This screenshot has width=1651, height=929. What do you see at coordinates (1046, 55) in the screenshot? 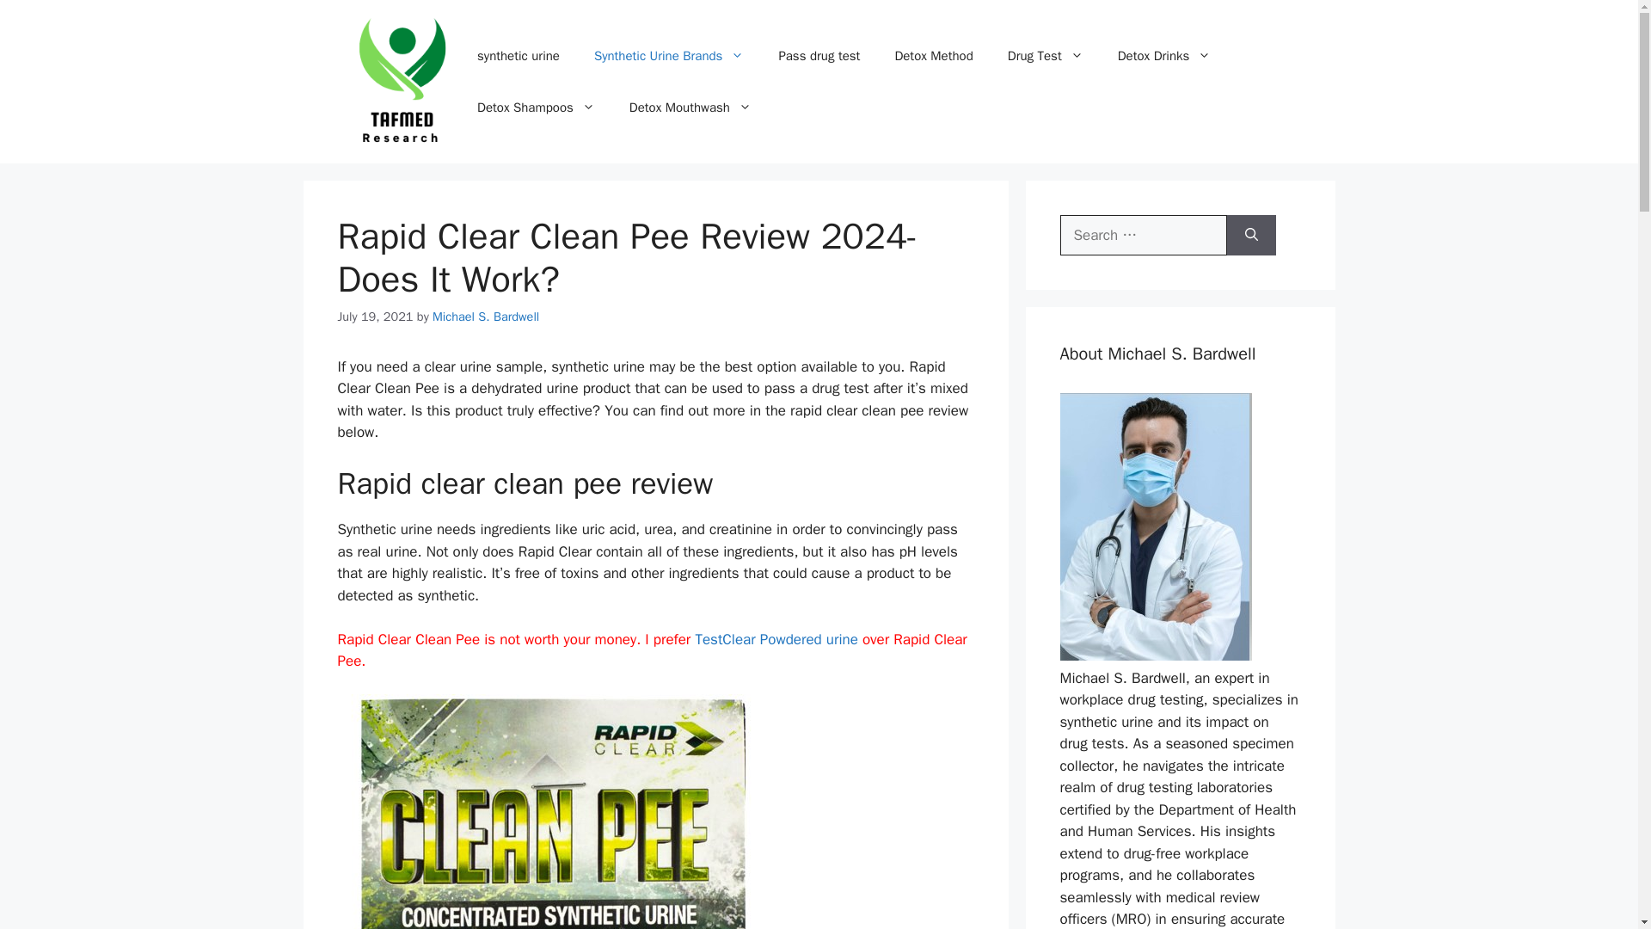
I see `Drug Test` at bounding box center [1046, 55].